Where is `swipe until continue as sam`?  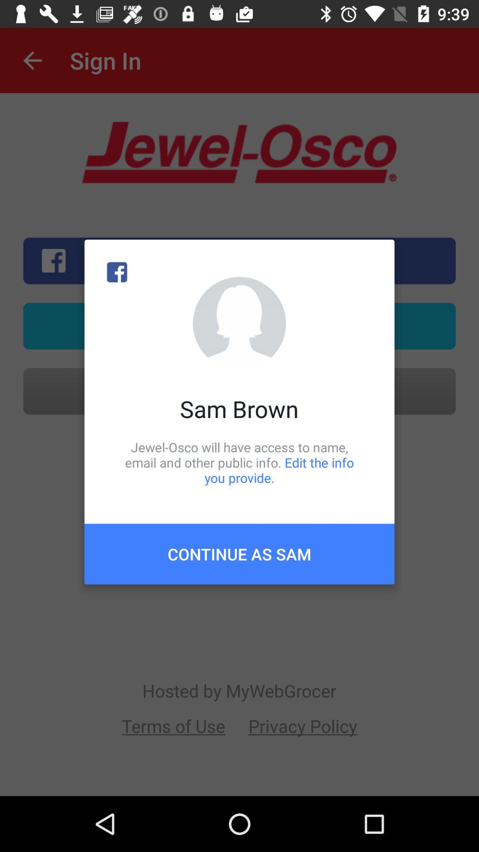
swipe until continue as sam is located at coordinates (239, 554).